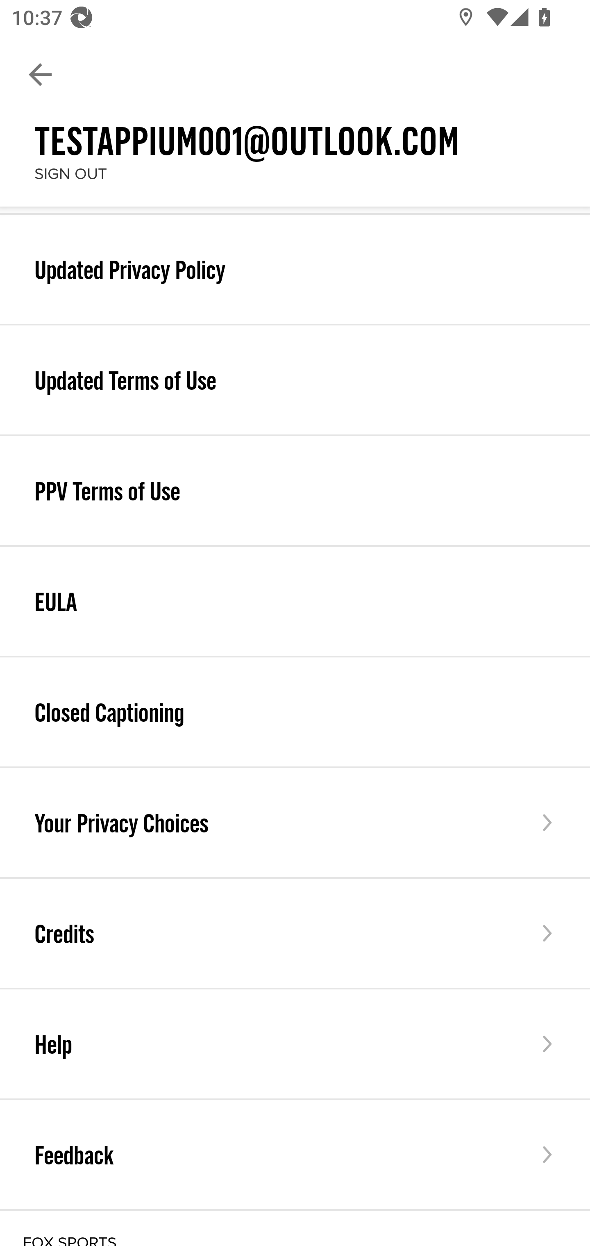  I want to click on EULA, so click(295, 601).